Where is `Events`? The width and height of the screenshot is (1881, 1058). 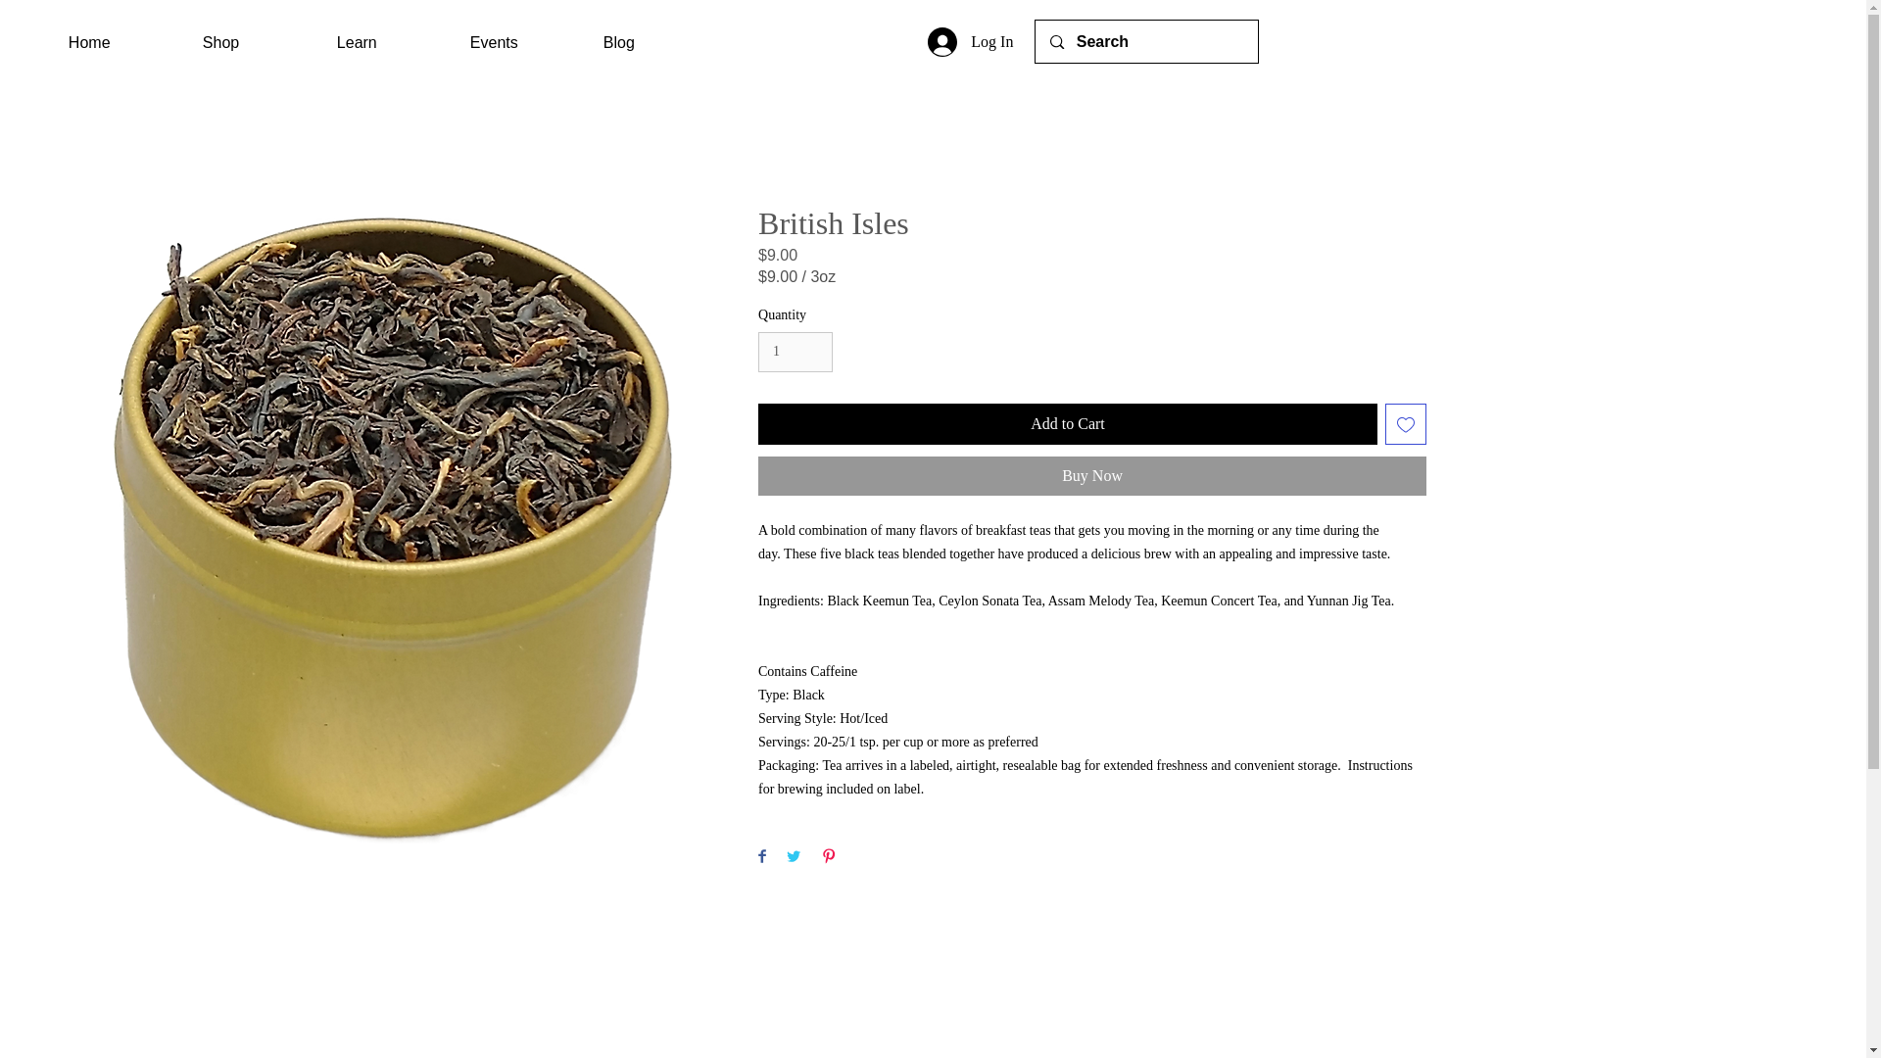
Events is located at coordinates (521, 42).